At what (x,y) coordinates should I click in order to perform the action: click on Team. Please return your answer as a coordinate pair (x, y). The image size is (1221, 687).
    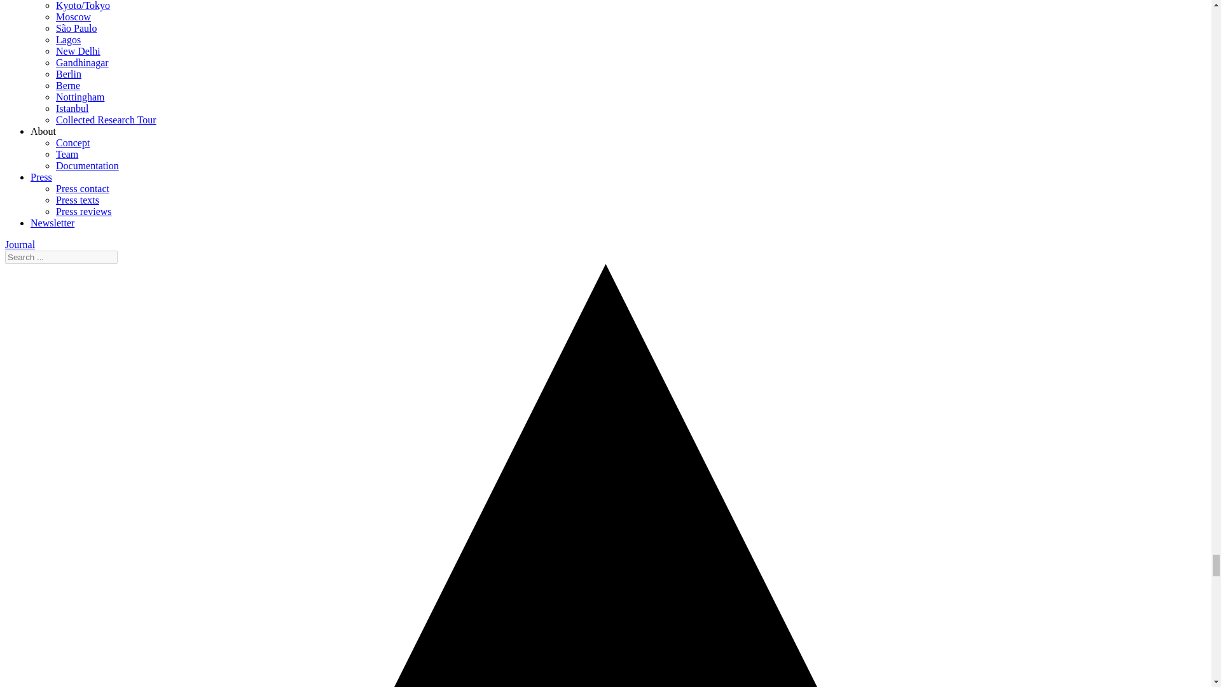
    Looking at the image, I should click on (67, 154).